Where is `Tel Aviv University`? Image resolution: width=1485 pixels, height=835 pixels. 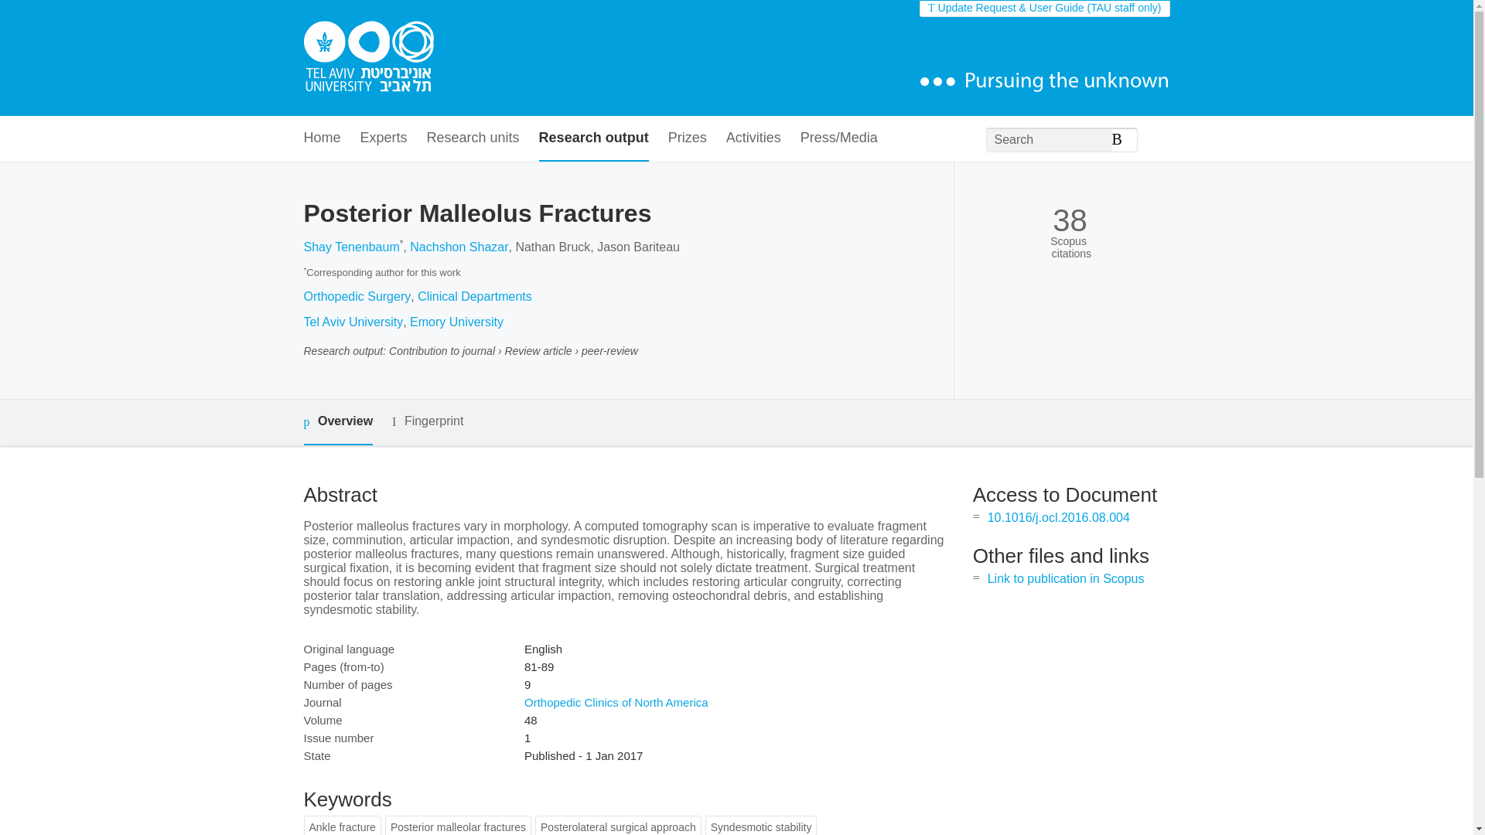
Tel Aviv University is located at coordinates (353, 322).